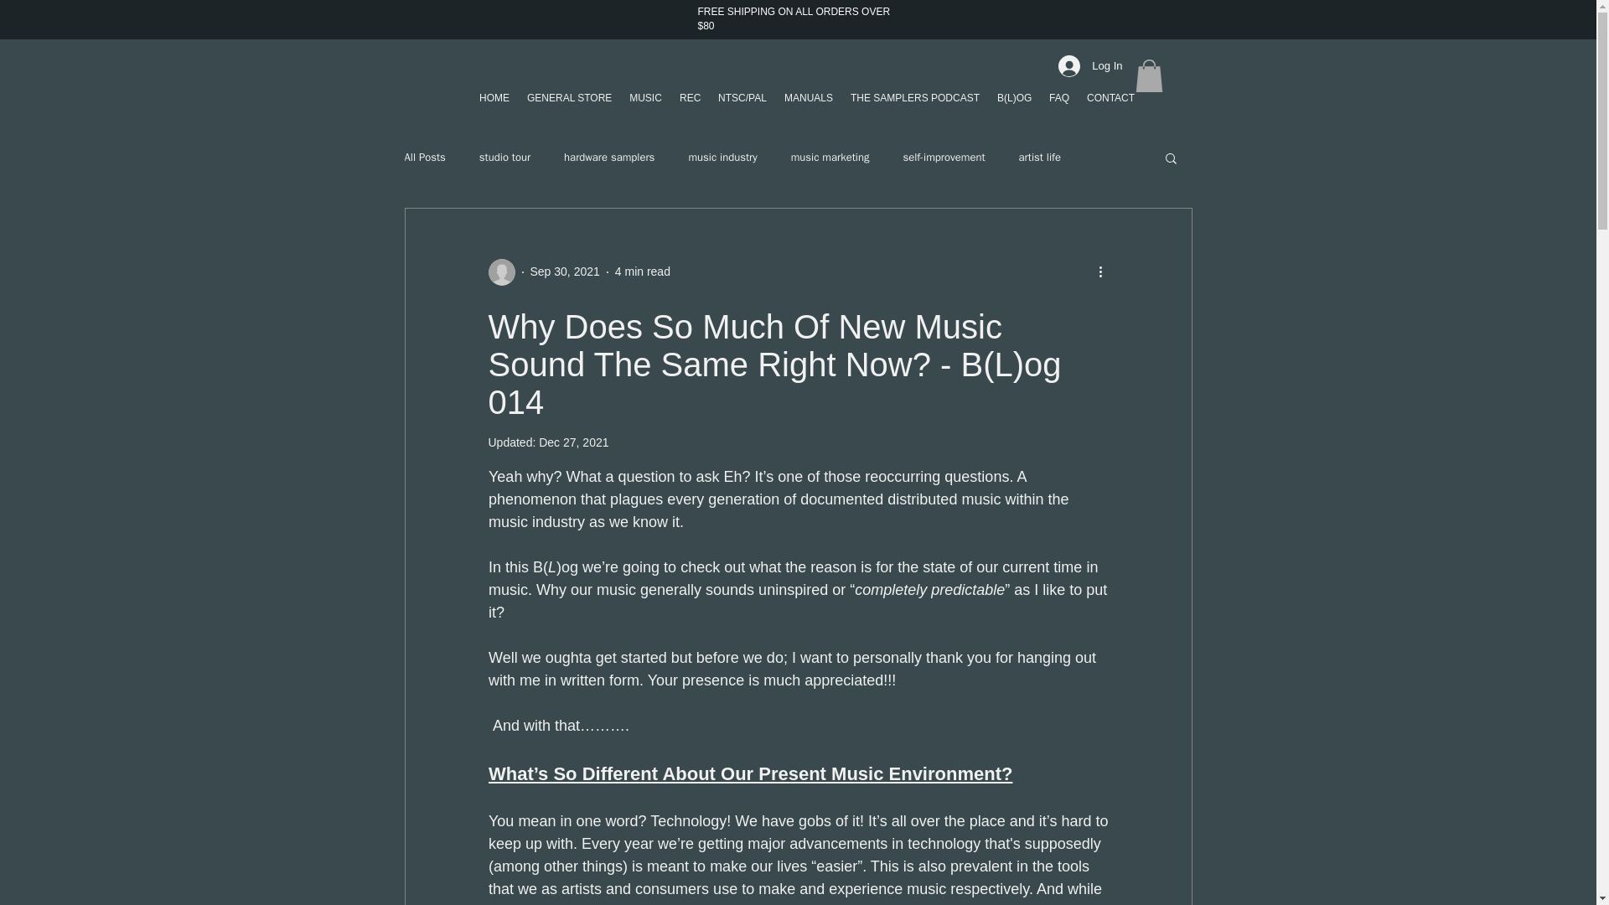 This screenshot has width=1609, height=905. I want to click on GENERAL STORE, so click(568, 98).